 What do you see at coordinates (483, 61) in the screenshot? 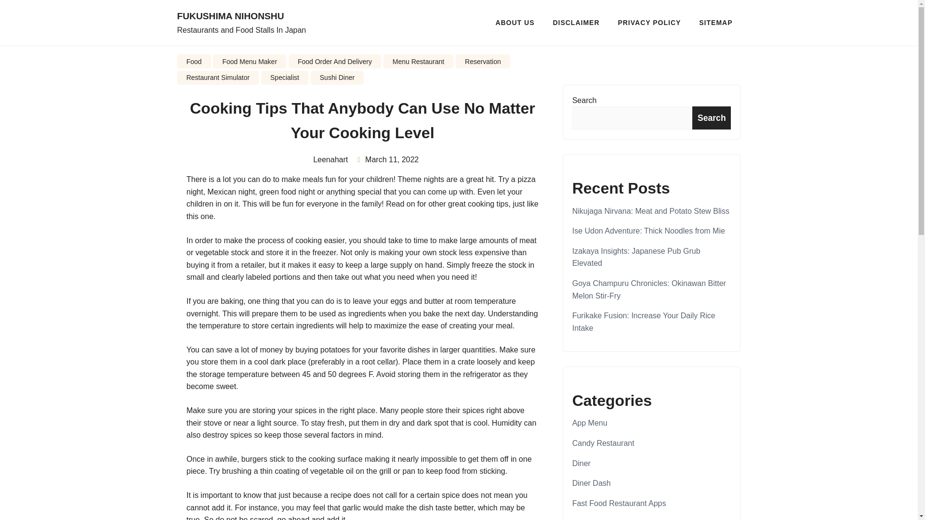
I see `Reservation` at bounding box center [483, 61].